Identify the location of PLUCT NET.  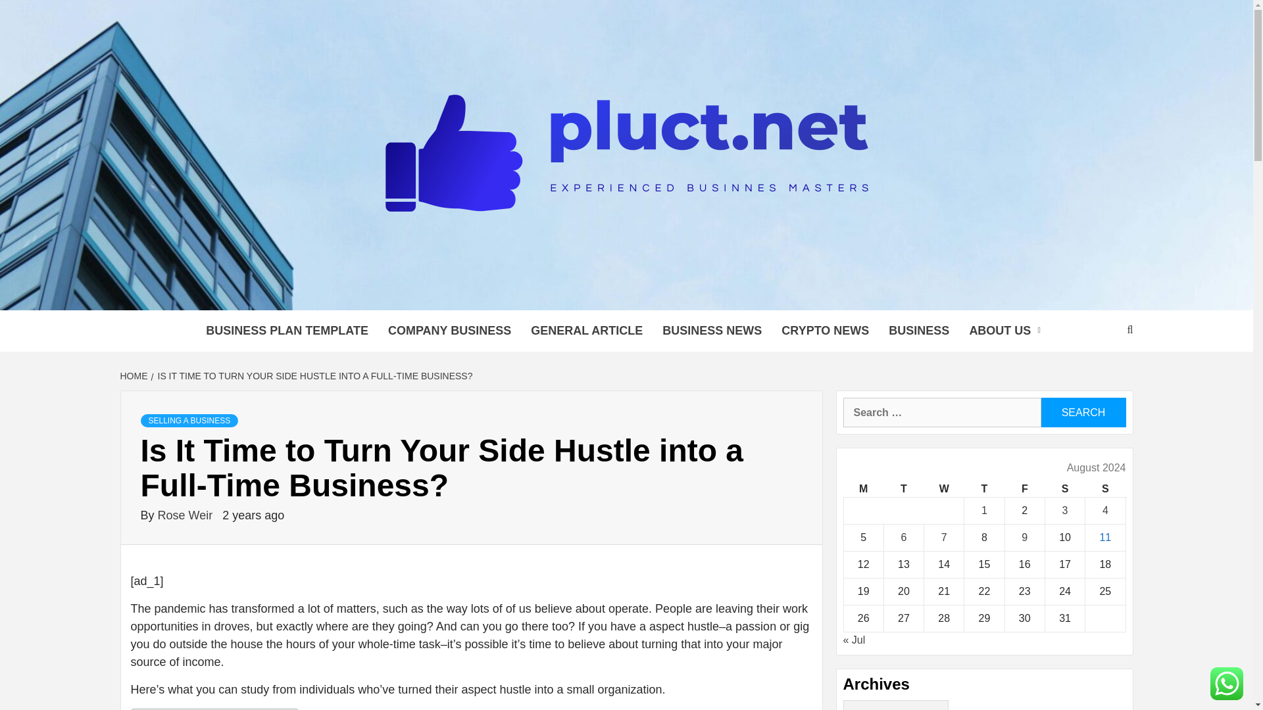
(307, 293).